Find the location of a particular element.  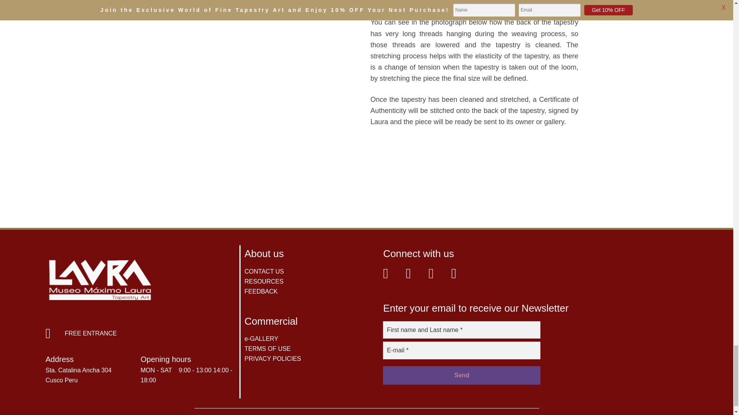

Send is located at coordinates (461, 375).